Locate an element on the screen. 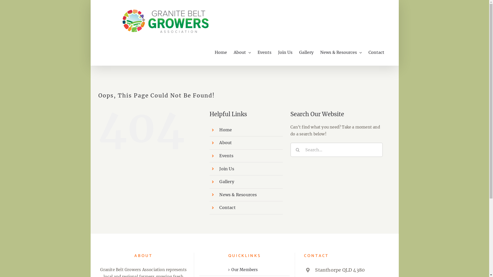 Image resolution: width=493 pixels, height=277 pixels. Gallery is located at coordinates (226, 182).